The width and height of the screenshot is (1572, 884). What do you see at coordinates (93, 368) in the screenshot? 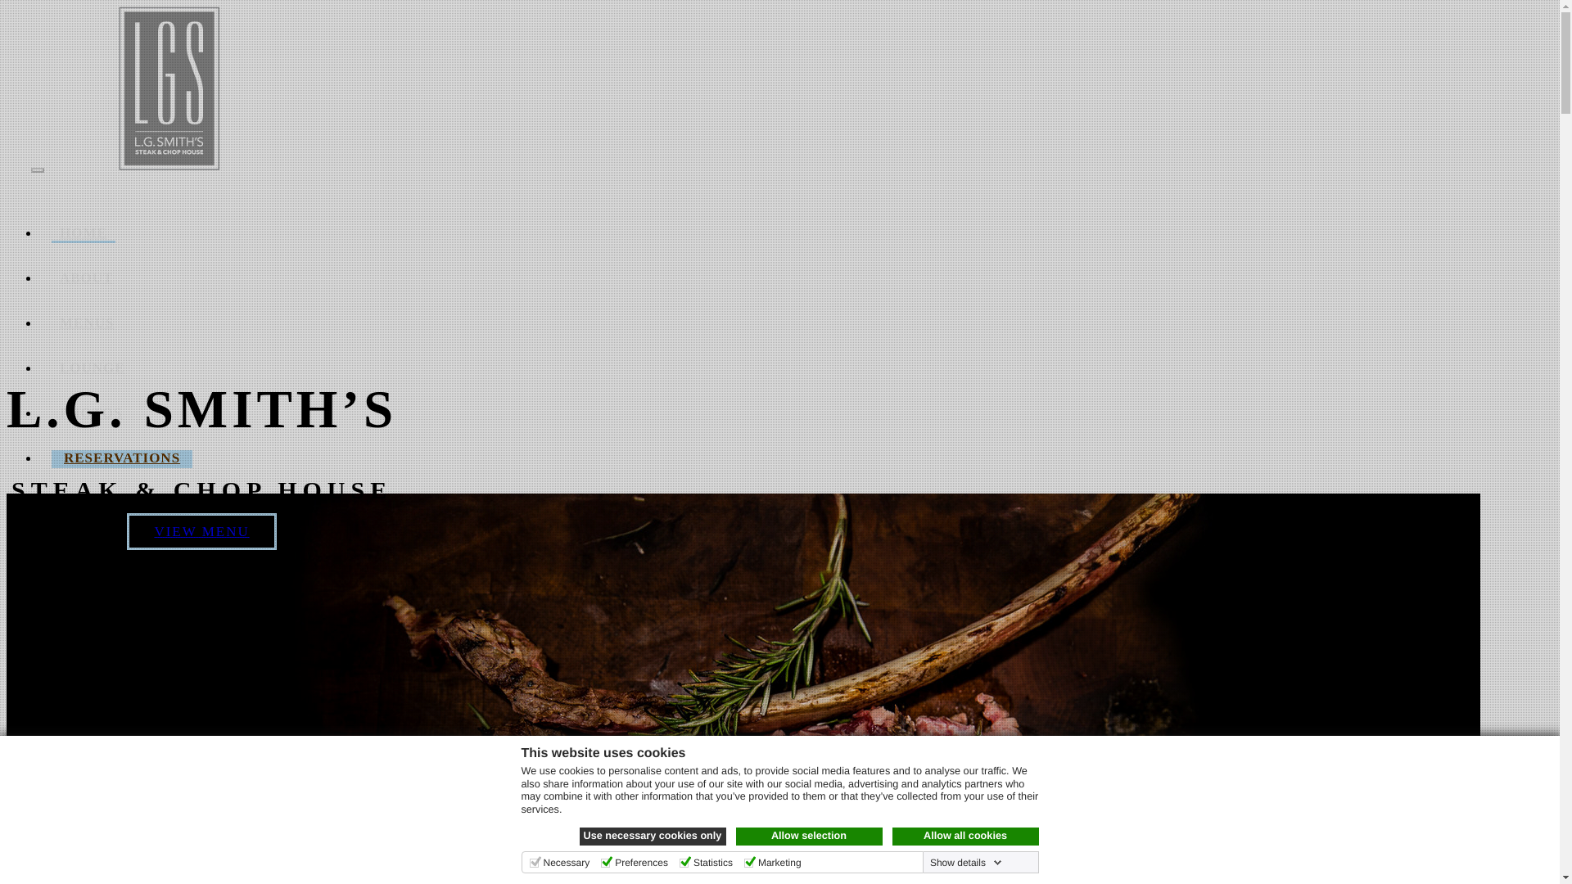
I see `LOUNGE` at bounding box center [93, 368].